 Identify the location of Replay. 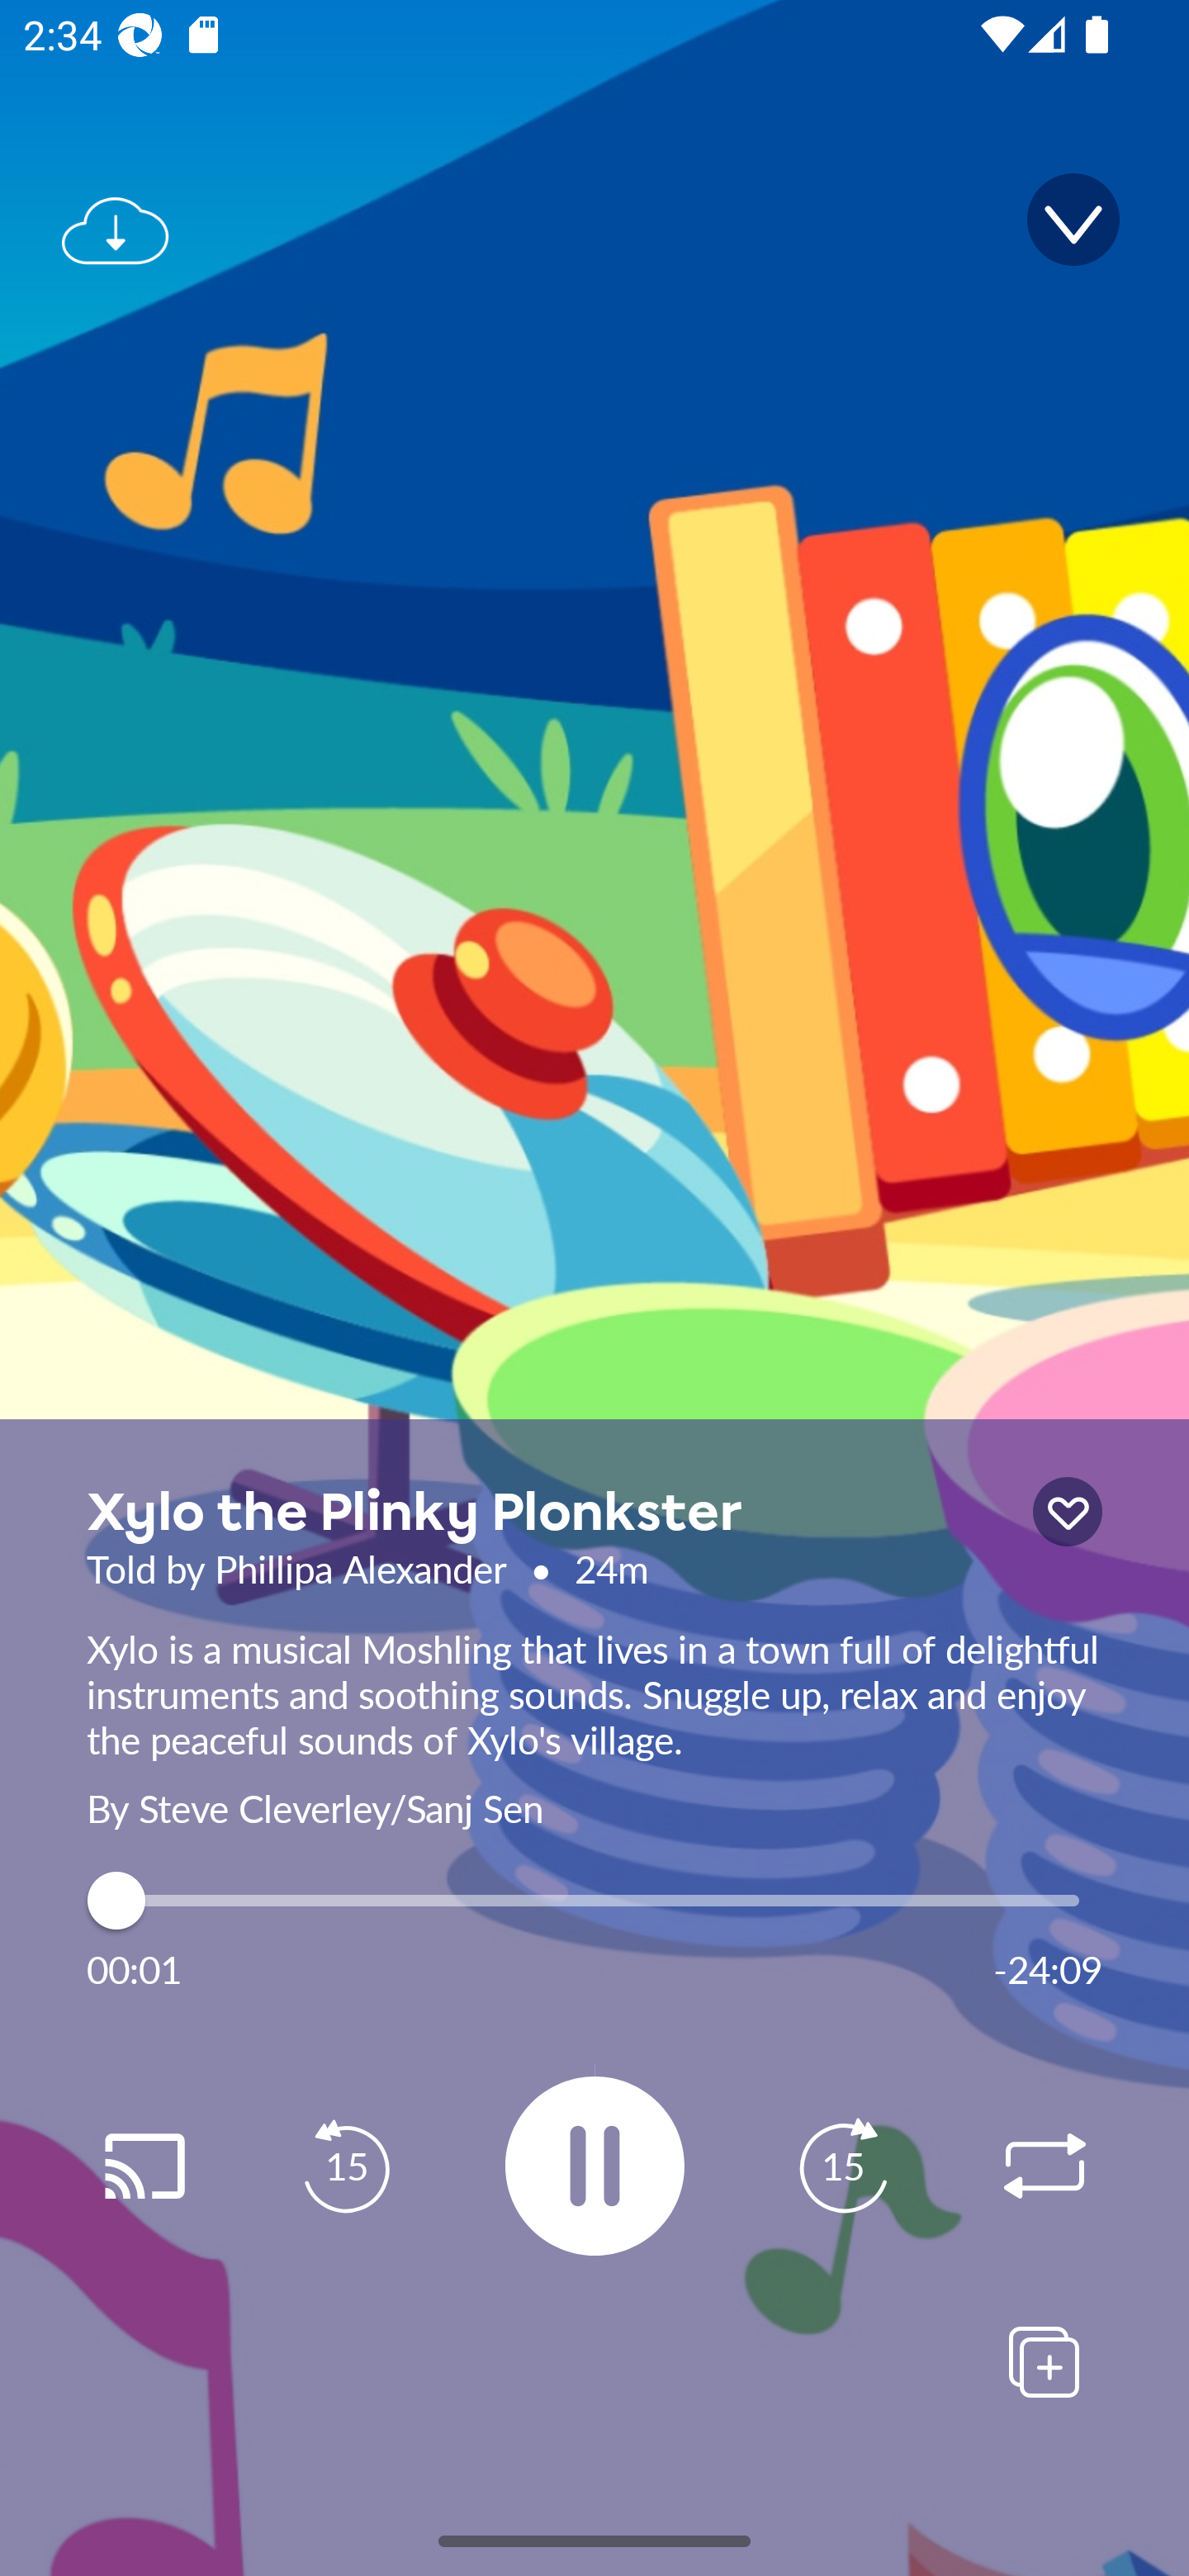
(1044, 2166).